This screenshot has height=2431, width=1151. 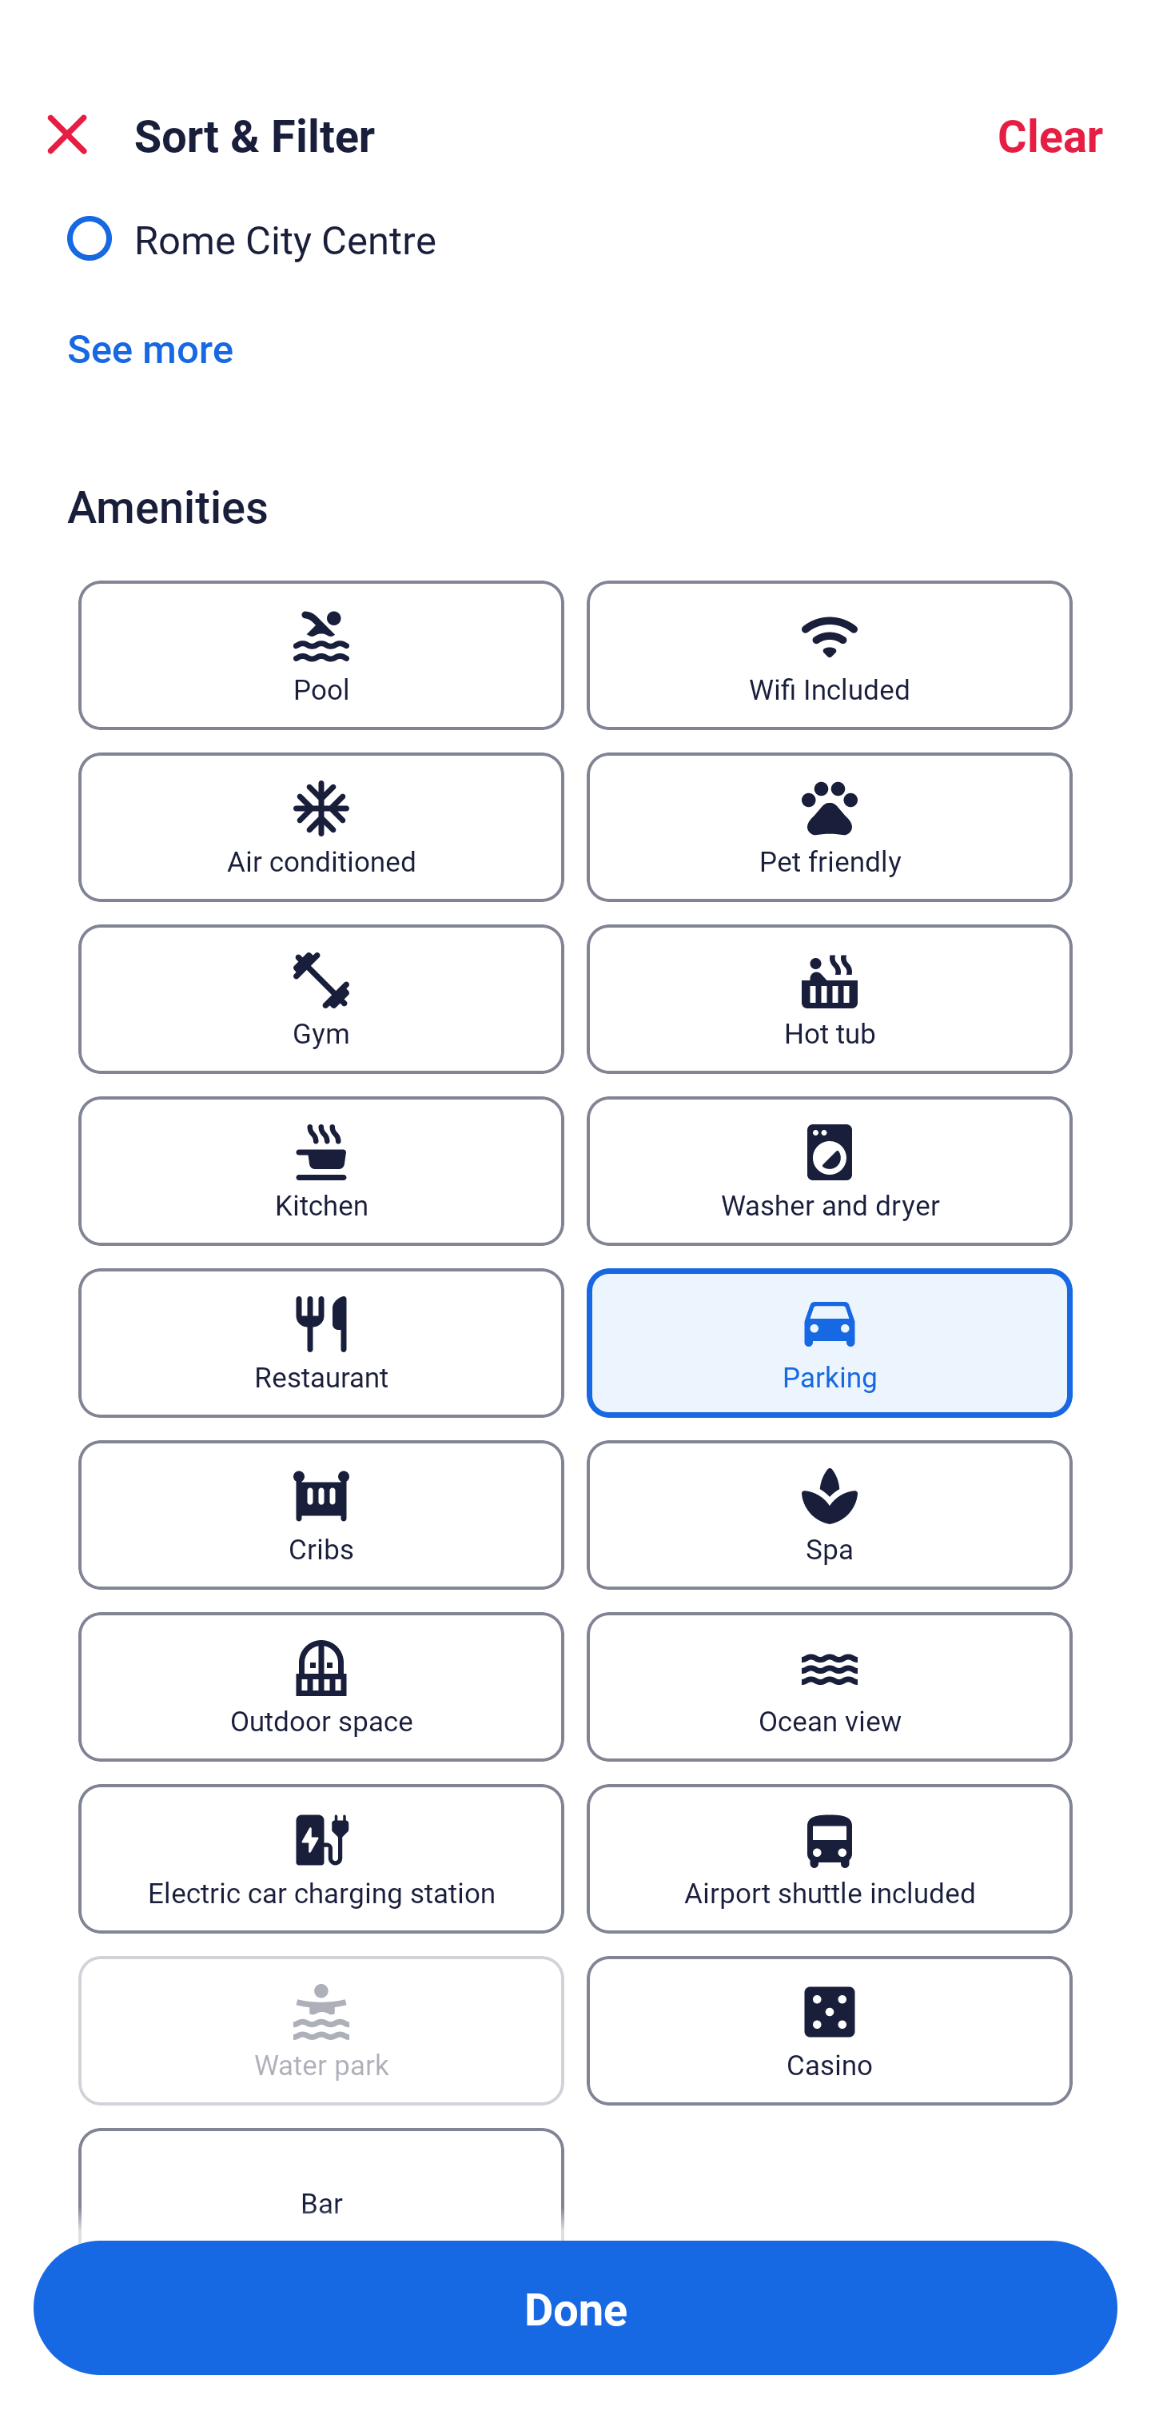 What do you see at coordinates (830, 827) in the screenshot?
I see `Pet friendly` at bounding box center [830, 827].